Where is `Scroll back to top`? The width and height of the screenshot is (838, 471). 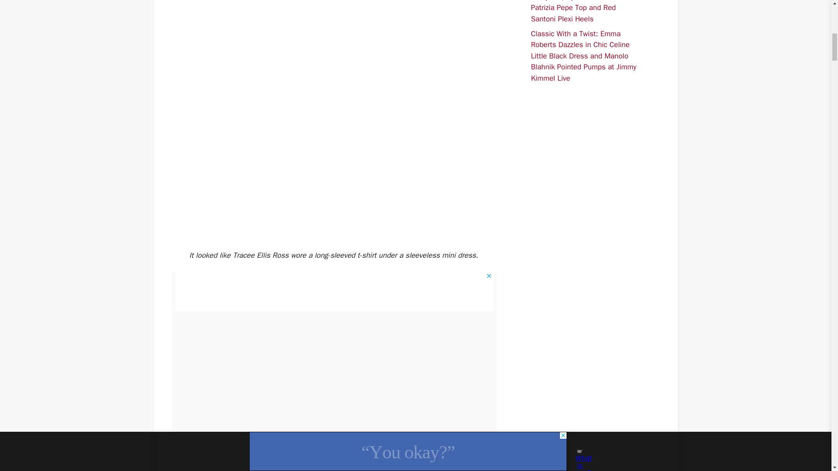 Scroll back to top is located at coordinates (810, 366).